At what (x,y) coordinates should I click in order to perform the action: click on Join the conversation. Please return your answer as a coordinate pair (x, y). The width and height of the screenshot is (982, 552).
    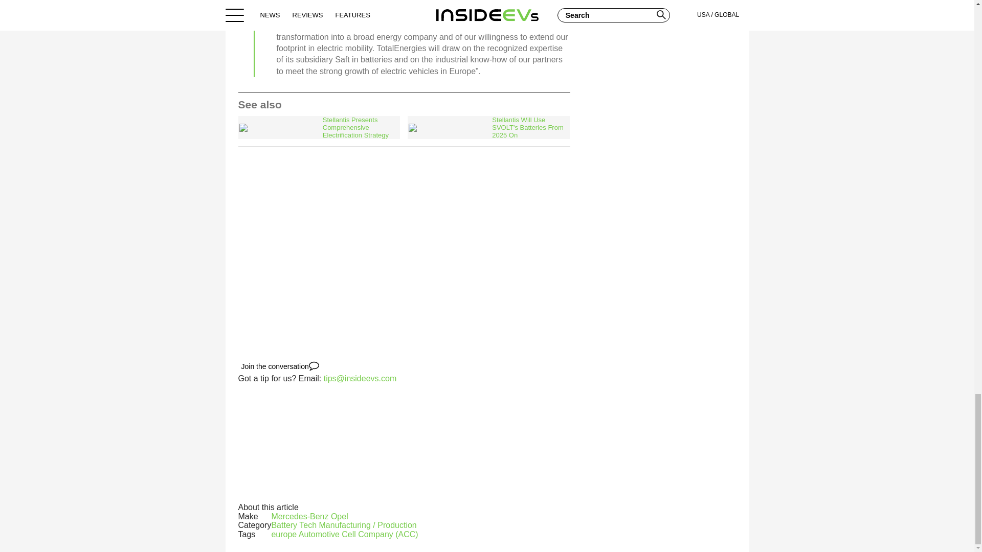
    Looking at the image, I should click on (280, 366).